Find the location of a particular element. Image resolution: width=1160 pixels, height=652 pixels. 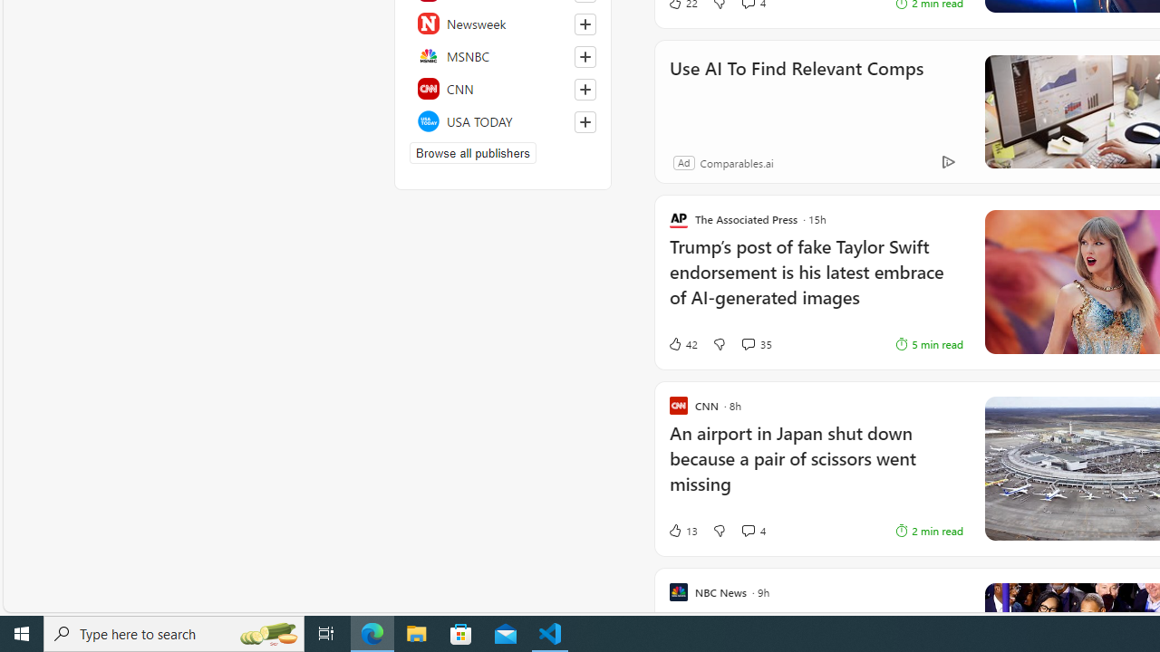

View comments 4 Comment is located at coordinates (752, 531).